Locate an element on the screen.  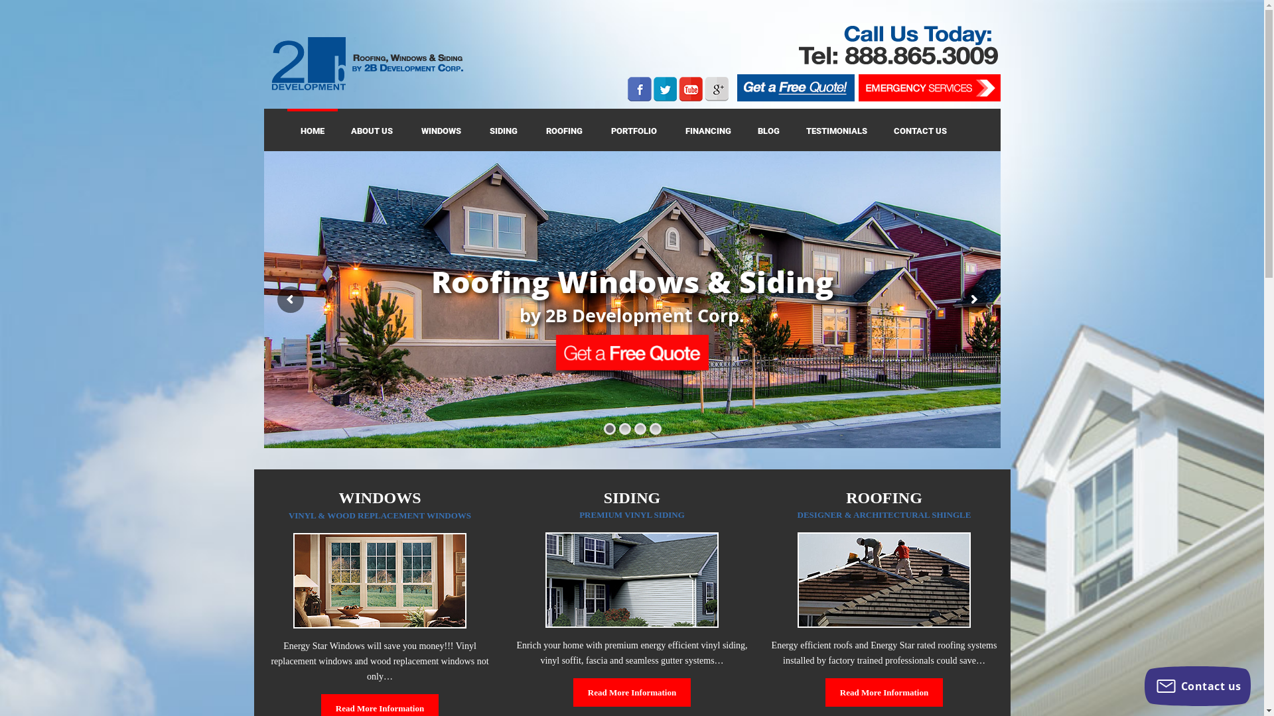
TESTIMONIALS is located at coordinates (836, 130).